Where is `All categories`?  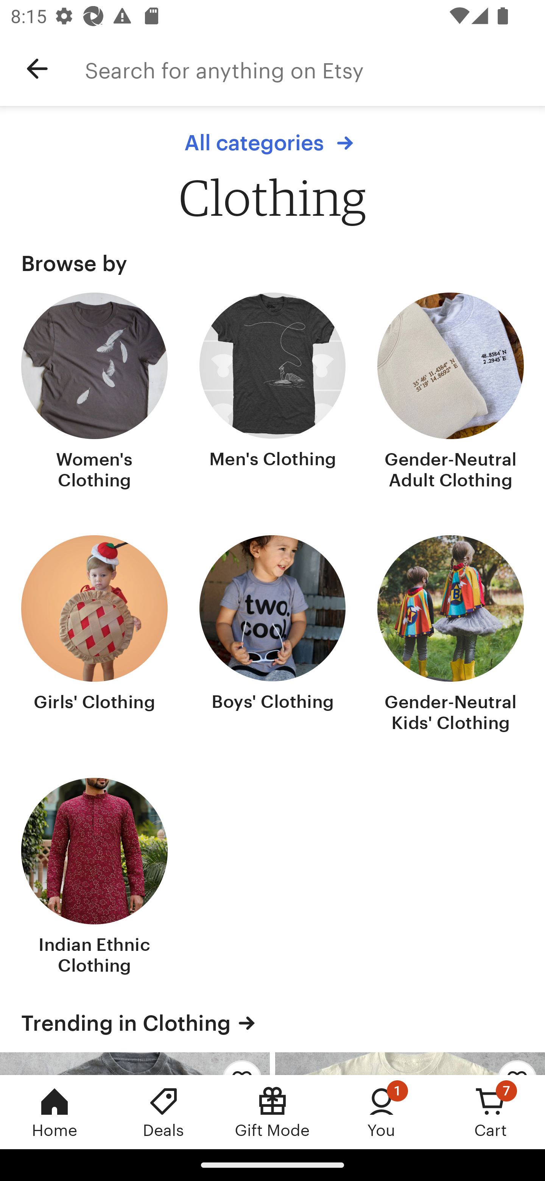
All categories is located at coordinates (272, 143).